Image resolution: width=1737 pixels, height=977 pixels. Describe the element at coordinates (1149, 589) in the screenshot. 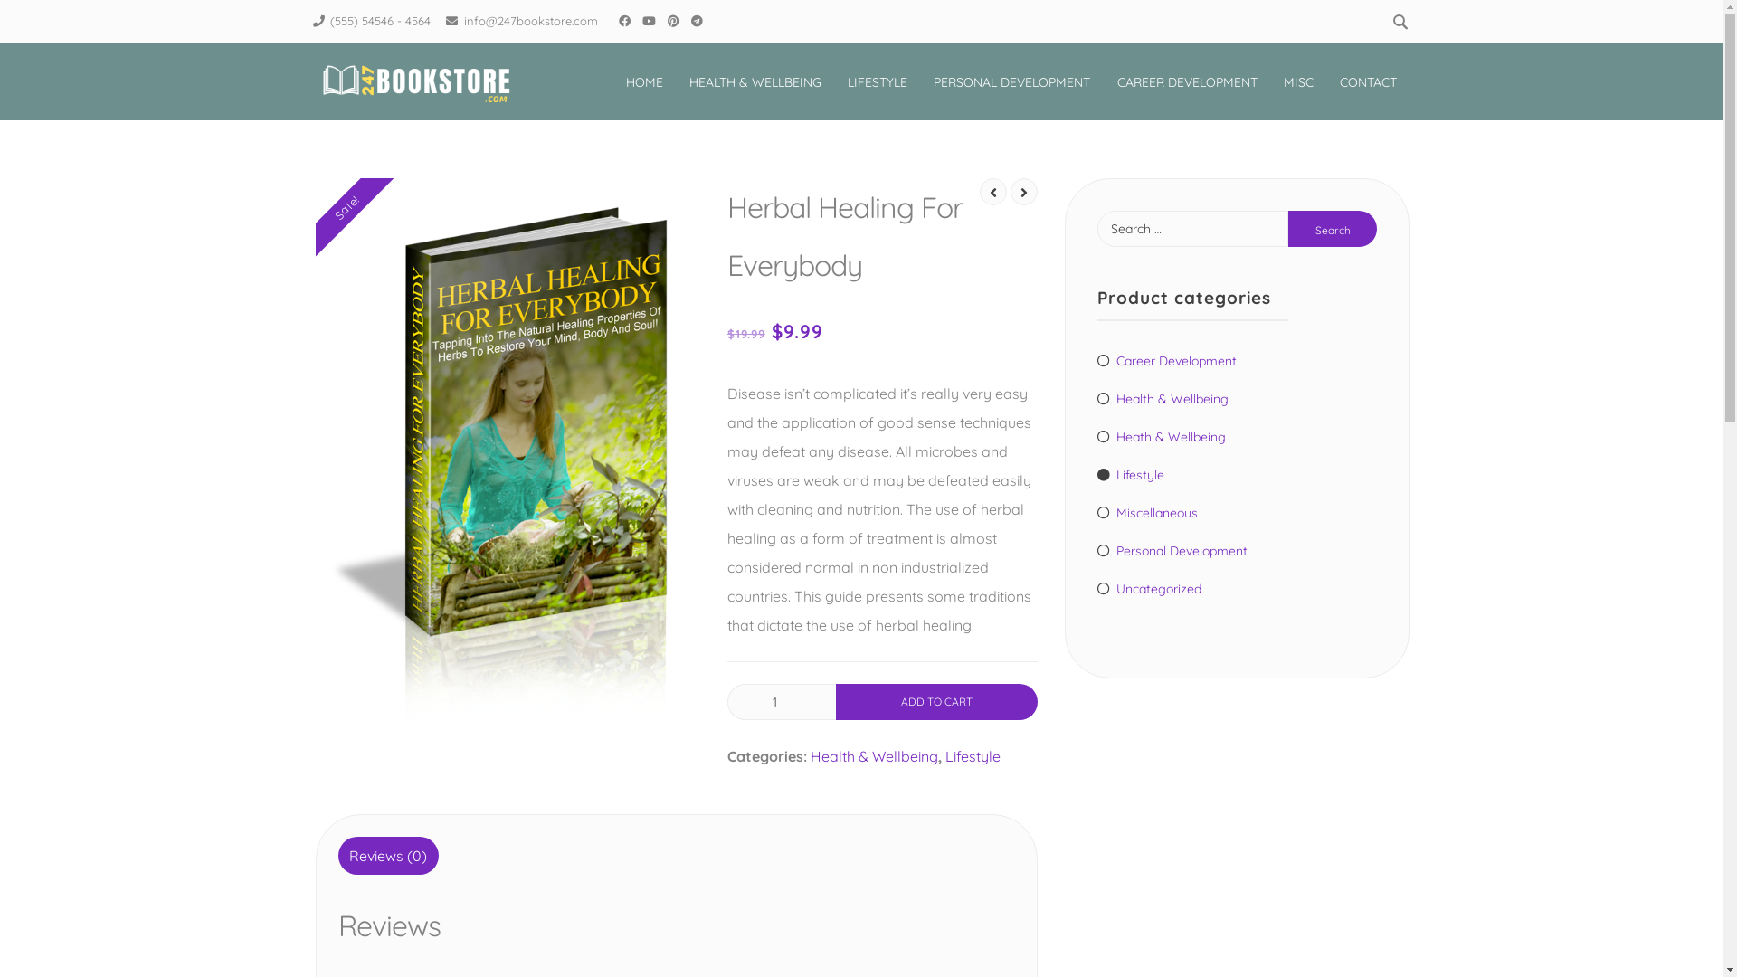

I see `Uncategorized` at that location.